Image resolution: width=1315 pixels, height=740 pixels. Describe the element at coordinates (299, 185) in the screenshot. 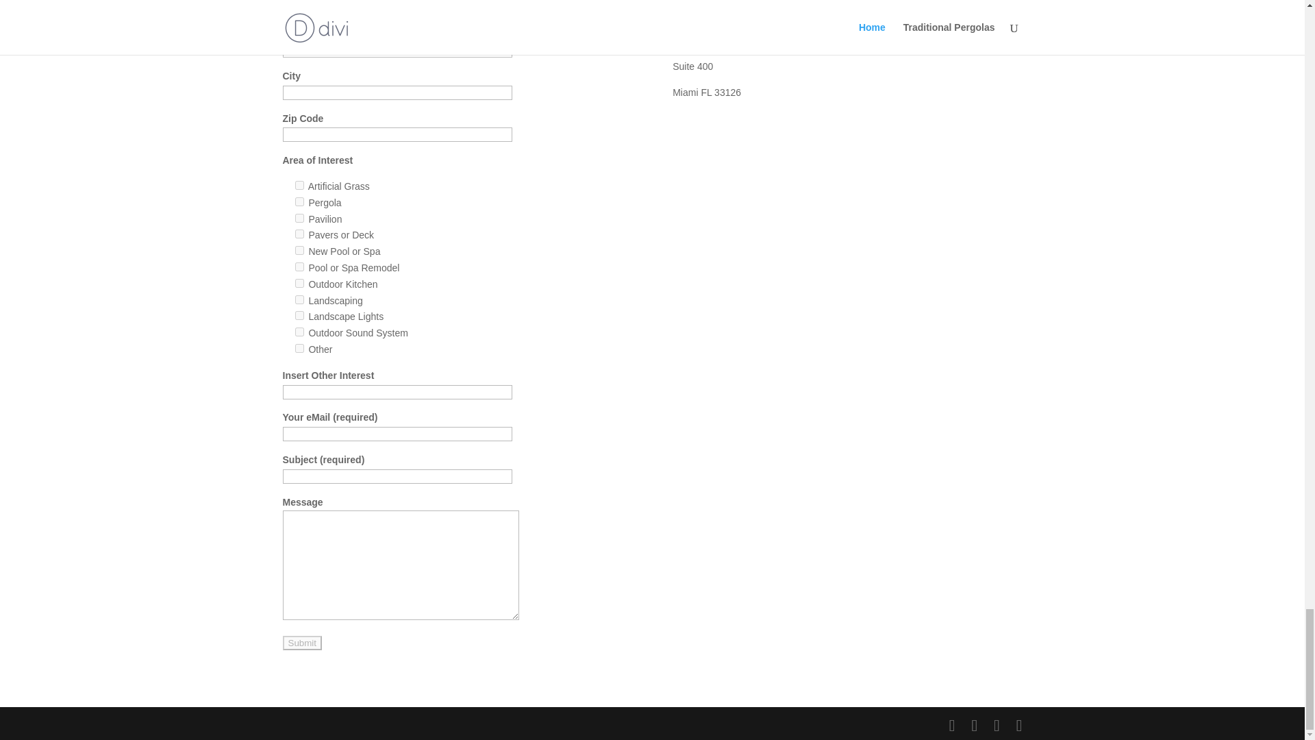

I see `Artificial Grass` at that location.